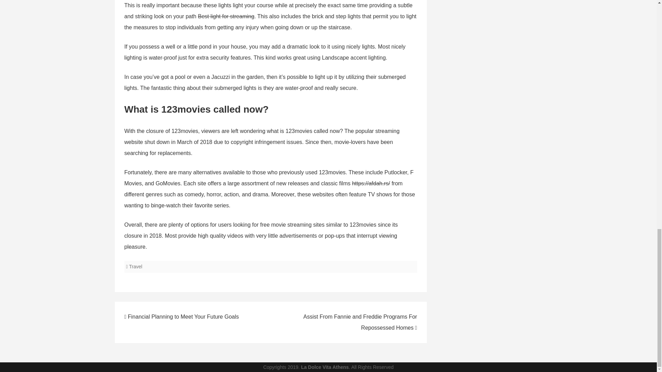 Image resolution: width=662 pixels, height=372 pixels. I want to click on Financial Planning to Meet Your Future Goals, so click(181, 317).